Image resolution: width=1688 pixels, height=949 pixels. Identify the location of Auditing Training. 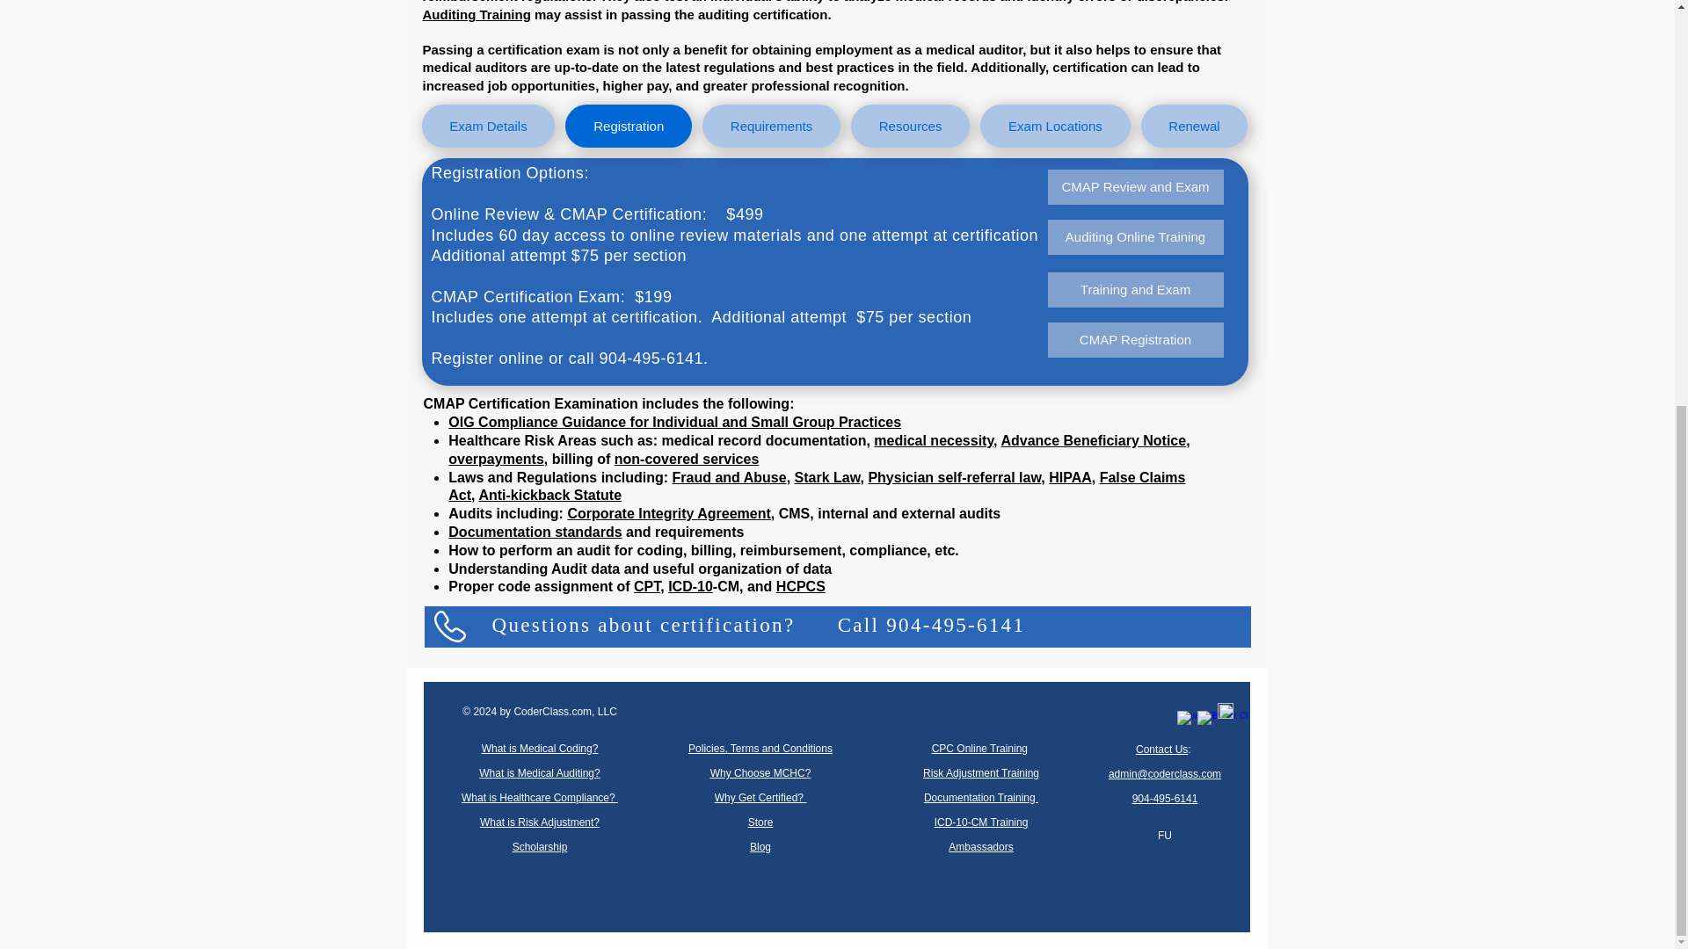
(476, 14).